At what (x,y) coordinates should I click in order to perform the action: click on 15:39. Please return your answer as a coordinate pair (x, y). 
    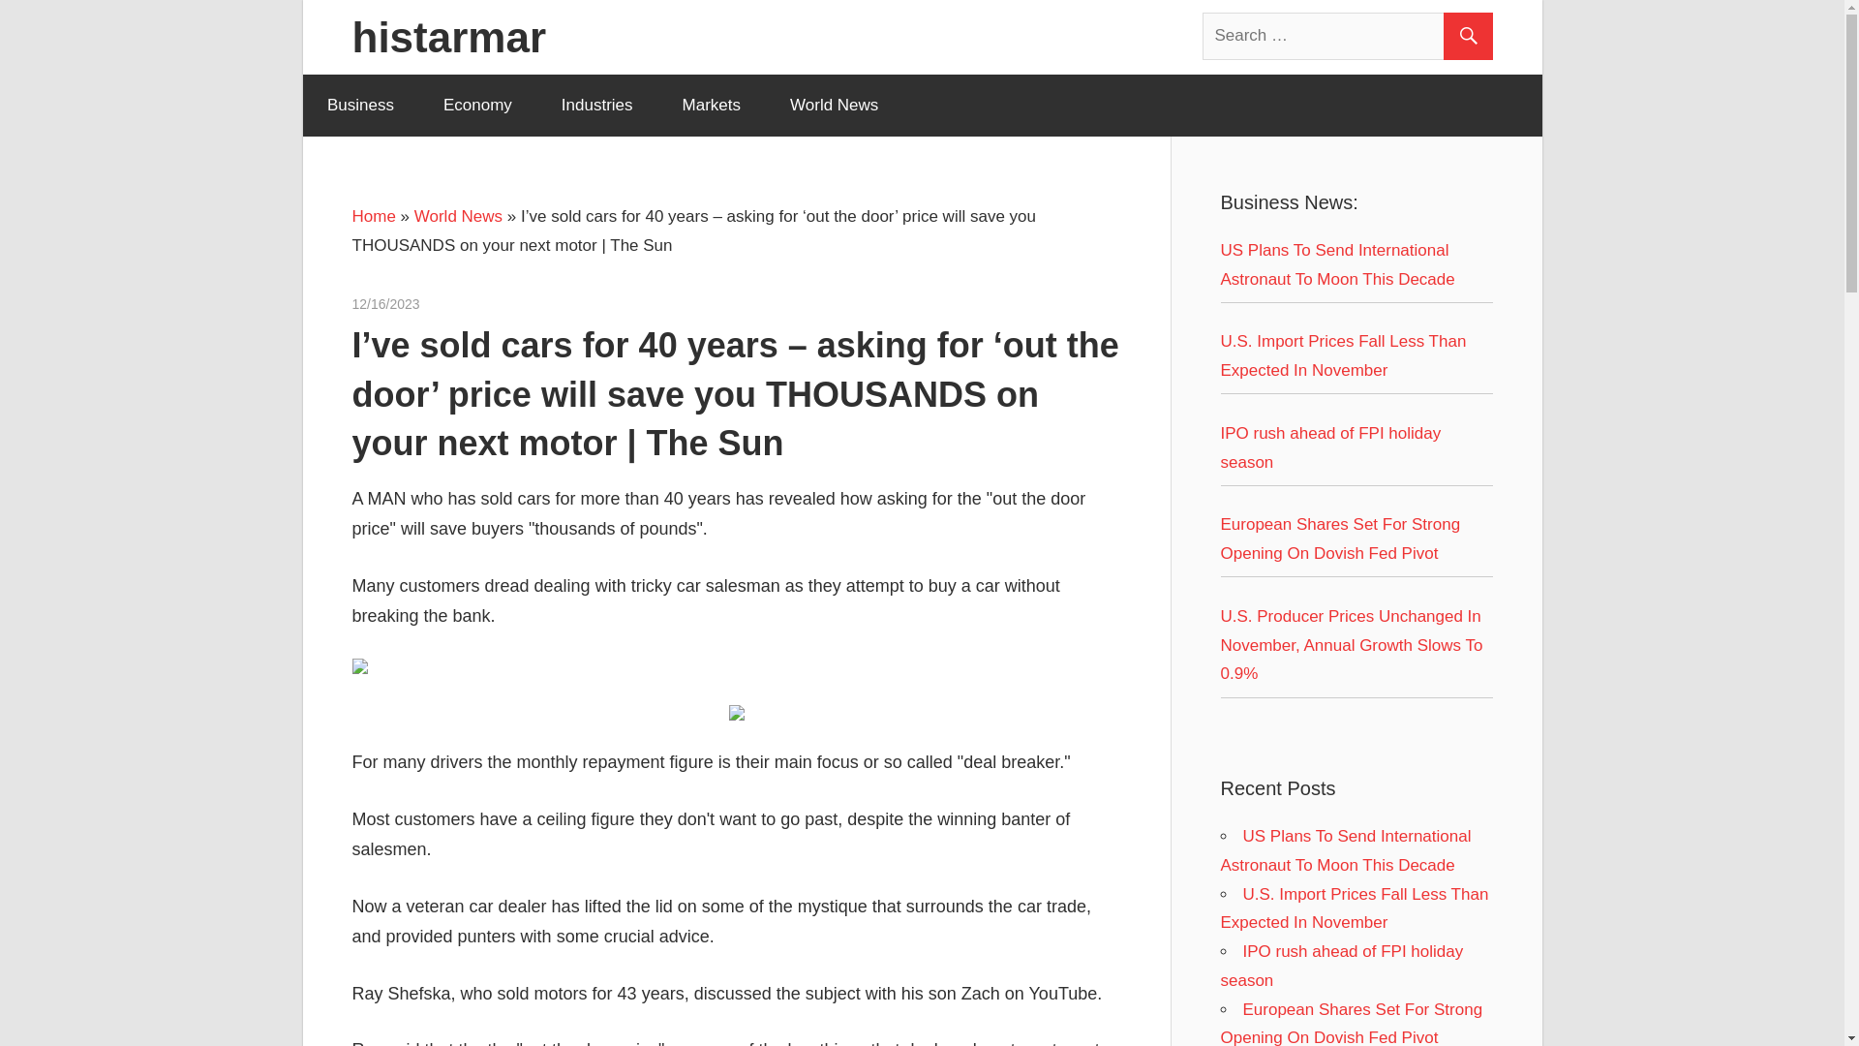
    Looking at the image, I should click on (385, 303).